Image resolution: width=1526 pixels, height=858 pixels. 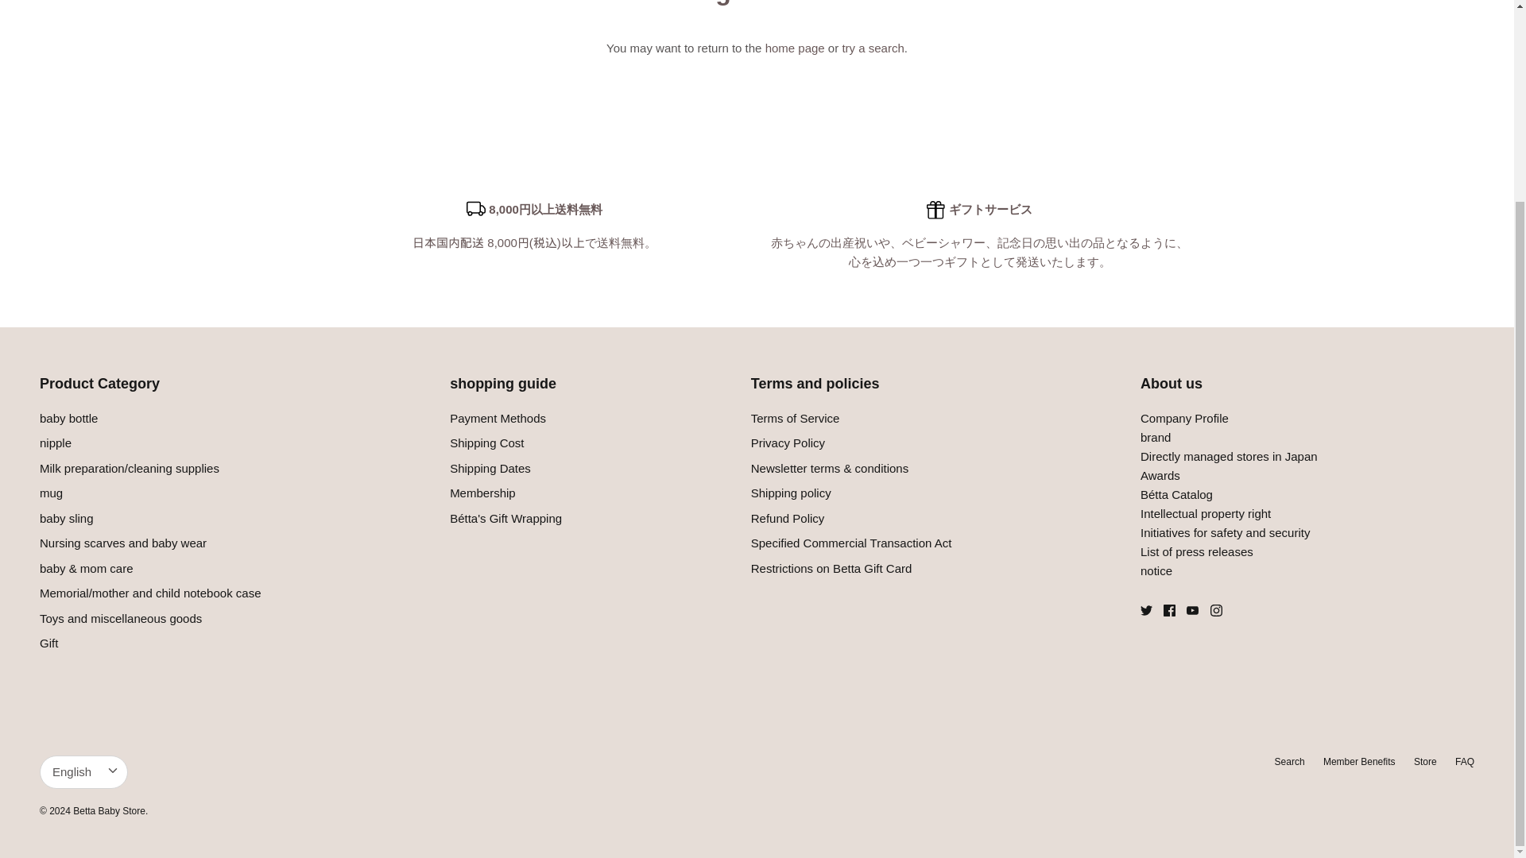 What do you see at coordinates (1155, 437) in the screenshot?
I see `About the brand` at bounding box center [1155, 437].